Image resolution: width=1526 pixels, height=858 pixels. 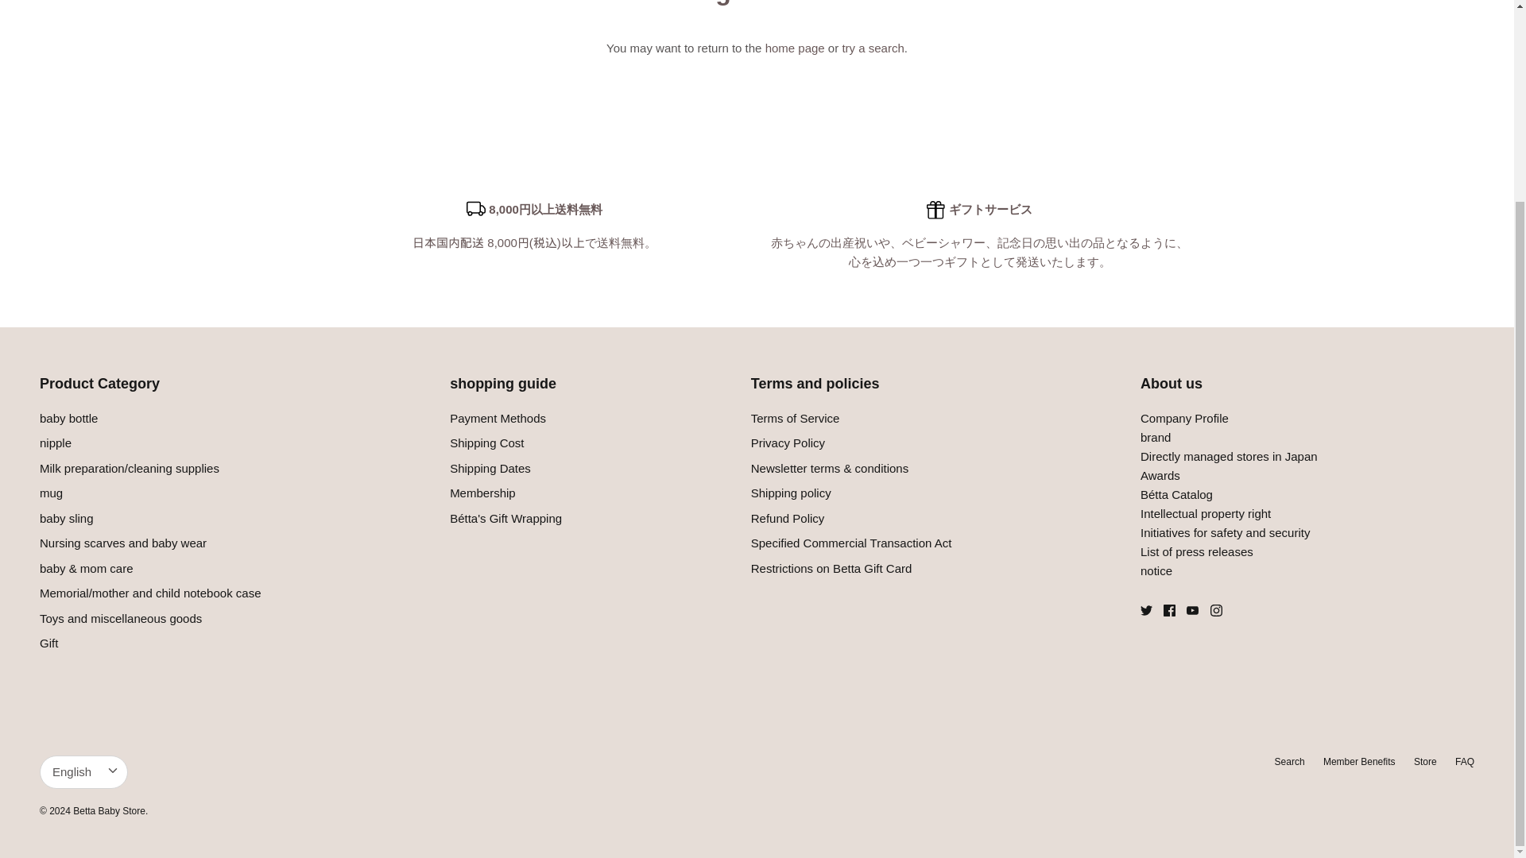 What do you see at coordinates (1155, 437) in the screenshot?
I see `About the brand` at bounding box center [1155, 437].